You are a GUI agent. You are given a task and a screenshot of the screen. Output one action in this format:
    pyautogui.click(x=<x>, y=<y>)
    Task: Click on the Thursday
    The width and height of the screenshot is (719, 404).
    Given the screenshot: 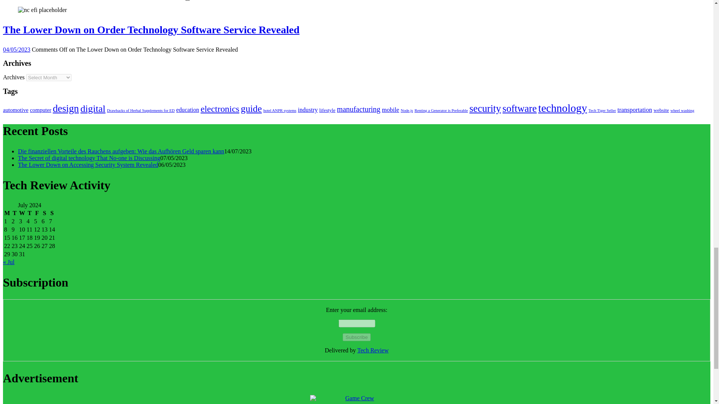 What is the action you would take?
    pyautogui.click(x=29, y=213)
    